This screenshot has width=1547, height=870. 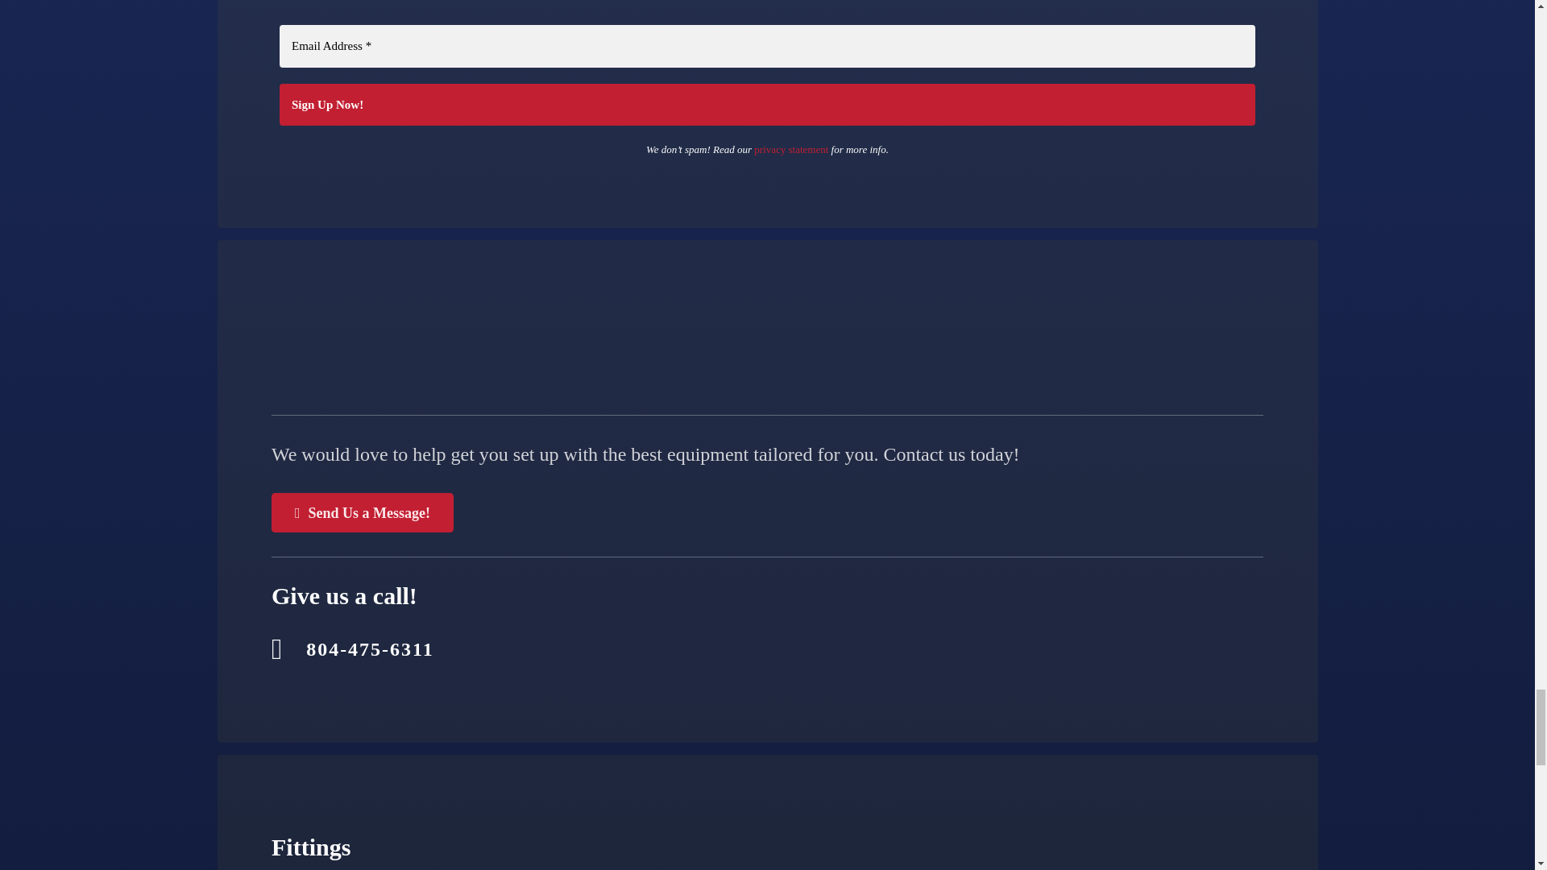 What do you see at coordinates (767, 47) in the screenshot?
I see `Email Address` at bounding box center [767, 47].